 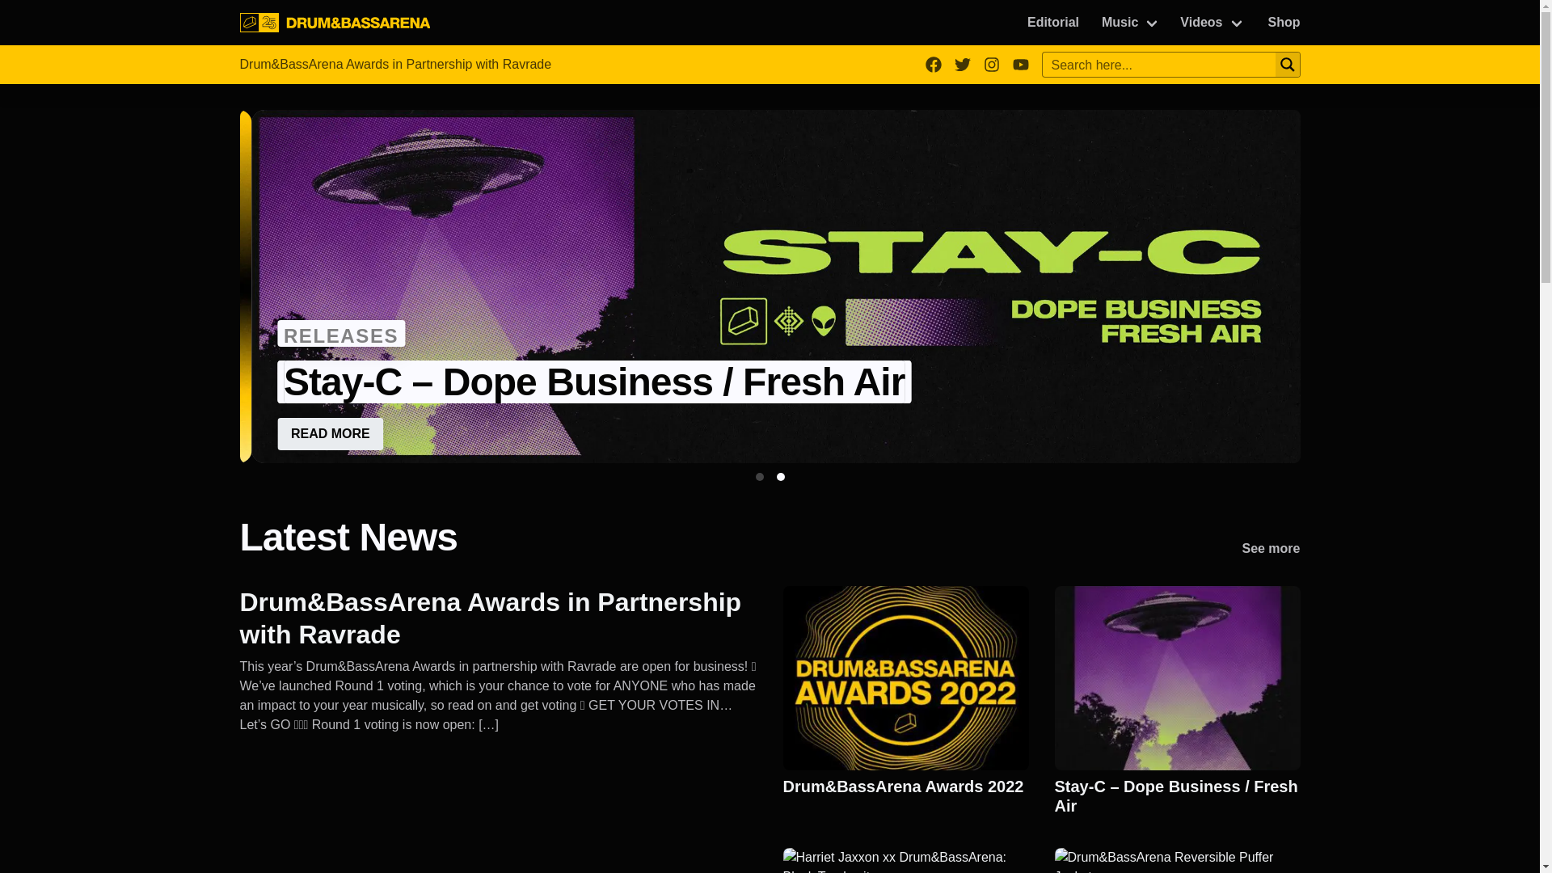 What do you see at coordinates (1053, 23) in the screenshot?
I see `Editorial` at bounding box center [1053, 23].